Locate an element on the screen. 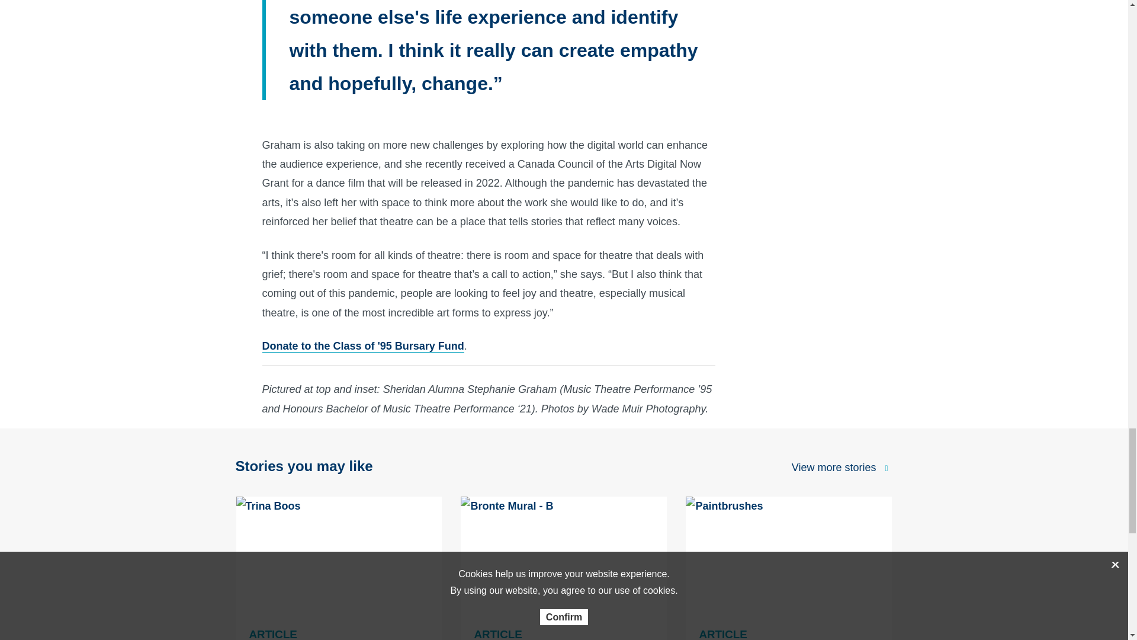 The height and width of the screenshot is (640, 1137). trina-boos is located at coordinates (339, 568).